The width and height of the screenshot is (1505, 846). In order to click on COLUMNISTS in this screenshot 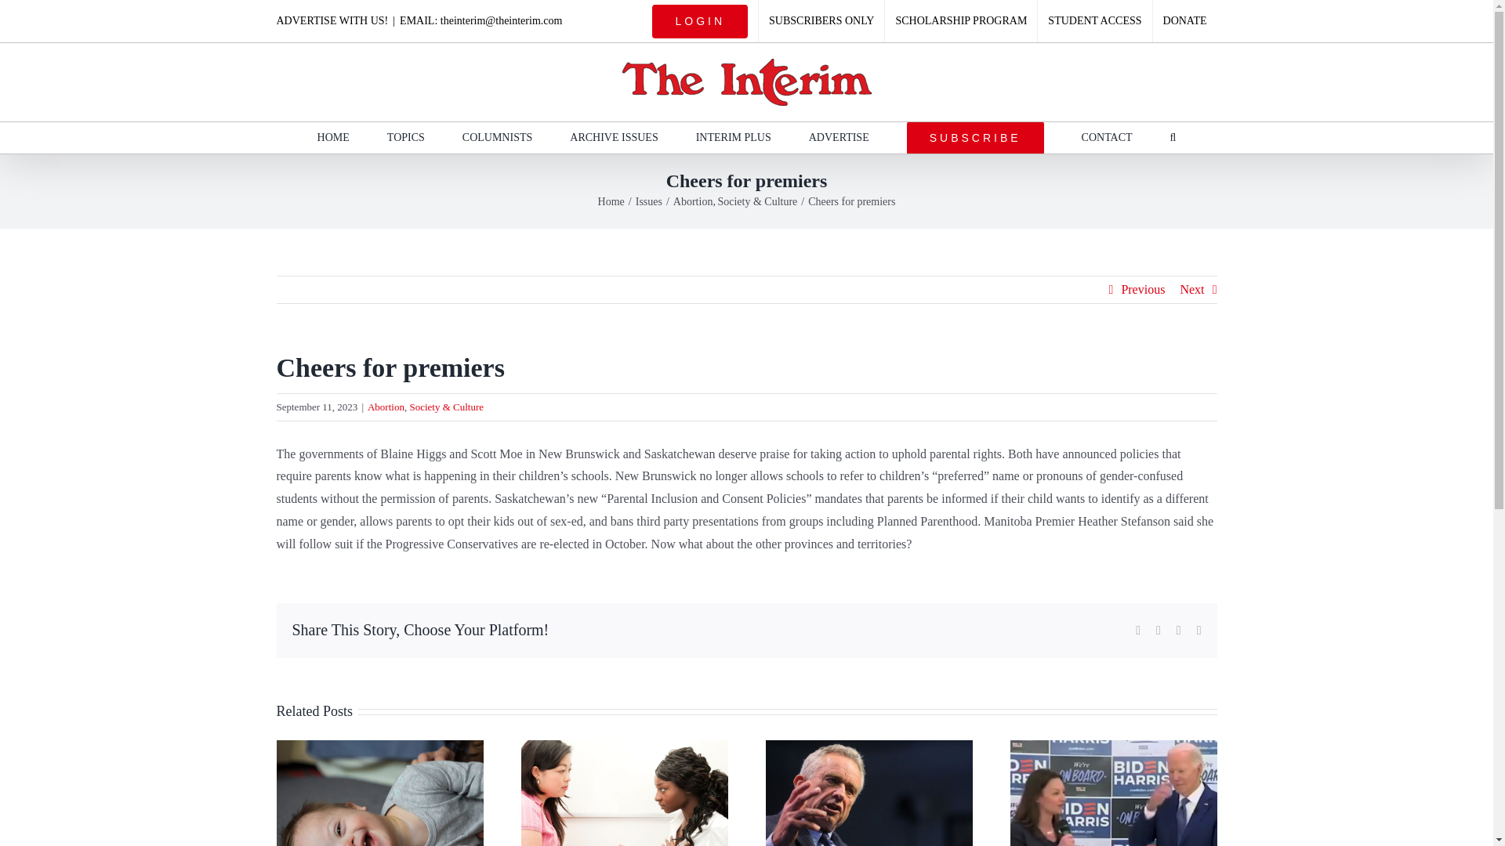, I will do `click(497, 137)`.